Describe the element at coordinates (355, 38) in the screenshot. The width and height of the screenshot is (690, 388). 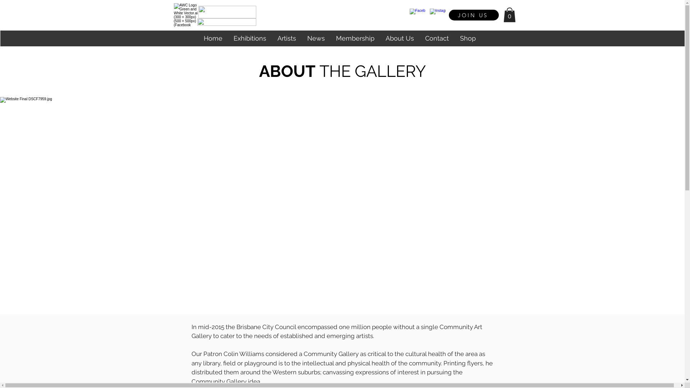
I see `Membership` at that location.